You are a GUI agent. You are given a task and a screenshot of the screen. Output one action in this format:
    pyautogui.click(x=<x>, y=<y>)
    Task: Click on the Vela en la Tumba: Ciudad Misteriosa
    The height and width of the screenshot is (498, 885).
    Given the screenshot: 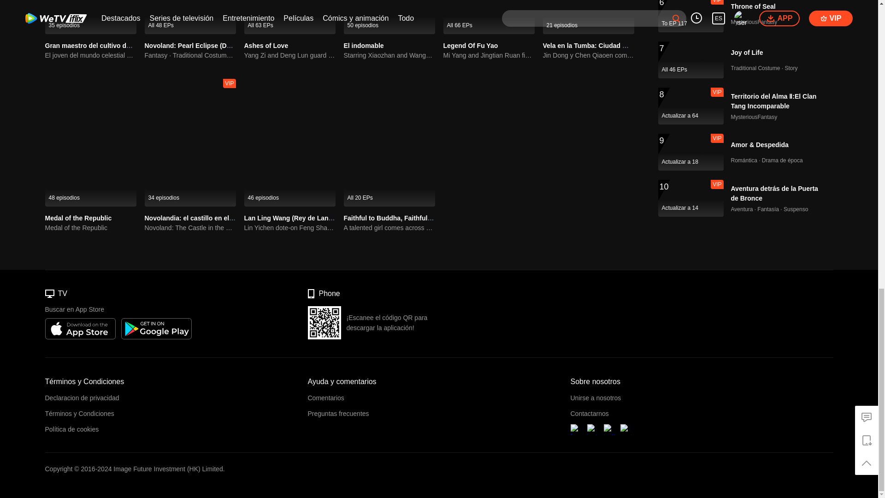 What is the action you would take?
    pyautogui.click(x=599, y=45)
    